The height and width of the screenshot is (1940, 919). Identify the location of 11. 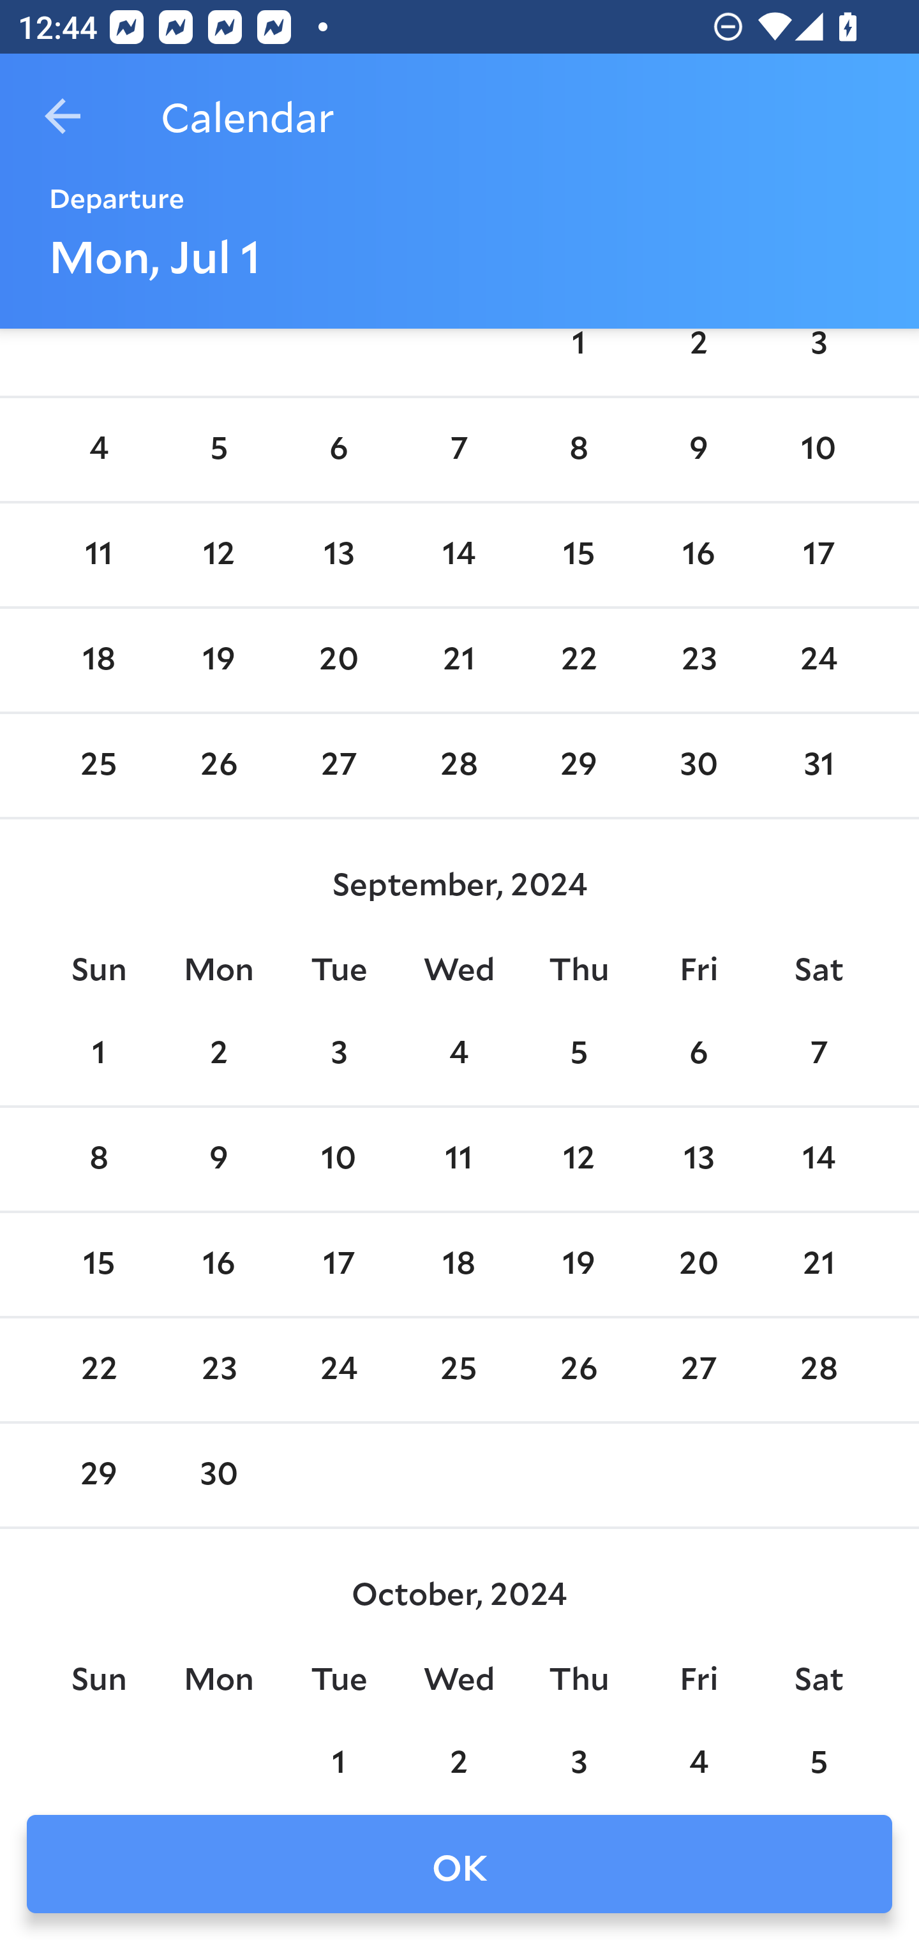
(459, 1160).